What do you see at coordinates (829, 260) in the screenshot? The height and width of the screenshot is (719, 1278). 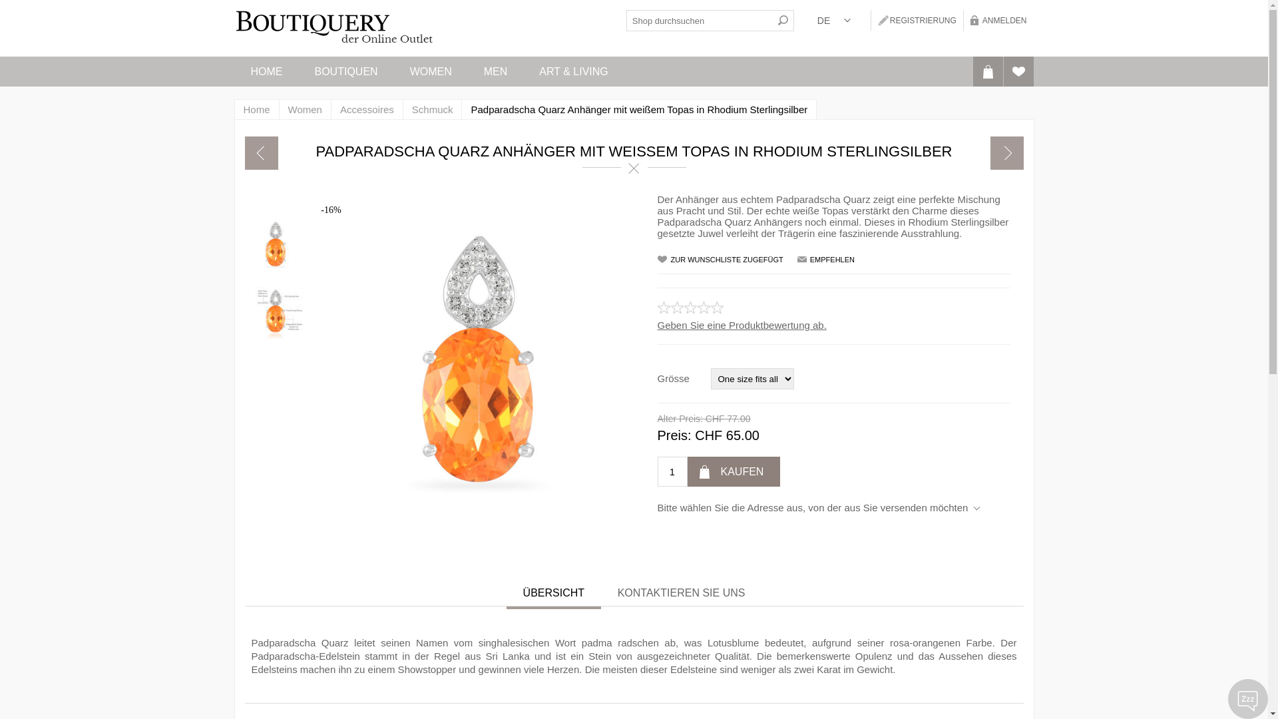 I see `Empfehlen` at bounding box center [829, 260].